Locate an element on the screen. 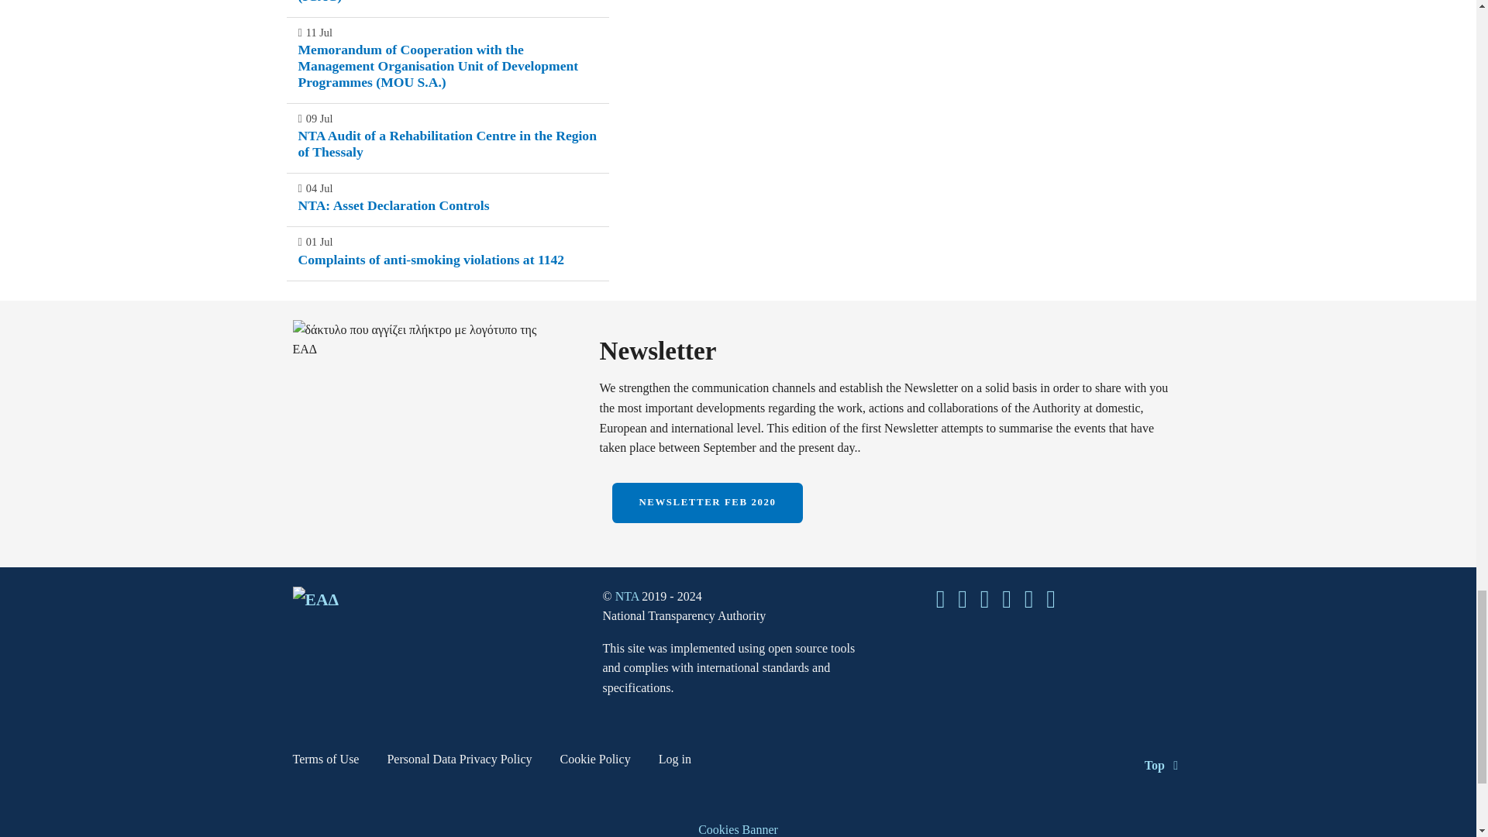 The width and height of the screenshot is (1488, 837). NTA is located at coordinates (629, 596).